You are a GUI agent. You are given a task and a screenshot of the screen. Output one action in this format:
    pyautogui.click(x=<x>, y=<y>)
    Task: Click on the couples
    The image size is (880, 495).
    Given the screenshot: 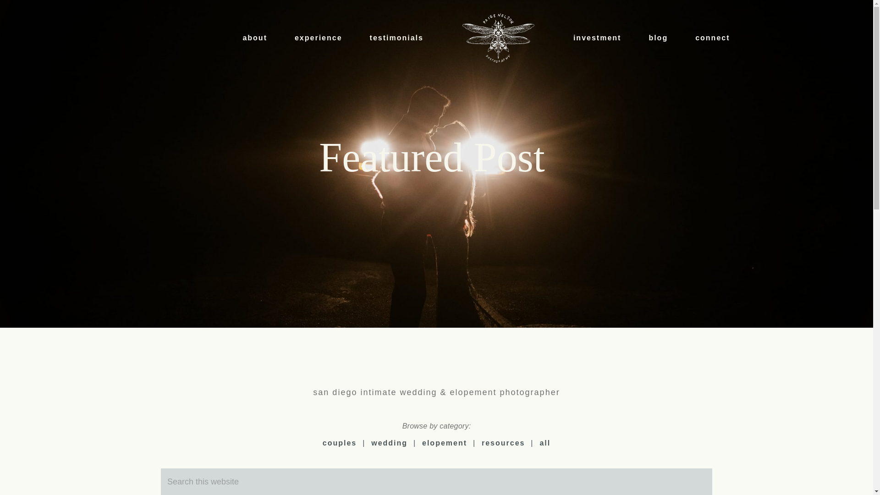 What is the action you would take?
    pyautogui.click(x=339, y=443)
    